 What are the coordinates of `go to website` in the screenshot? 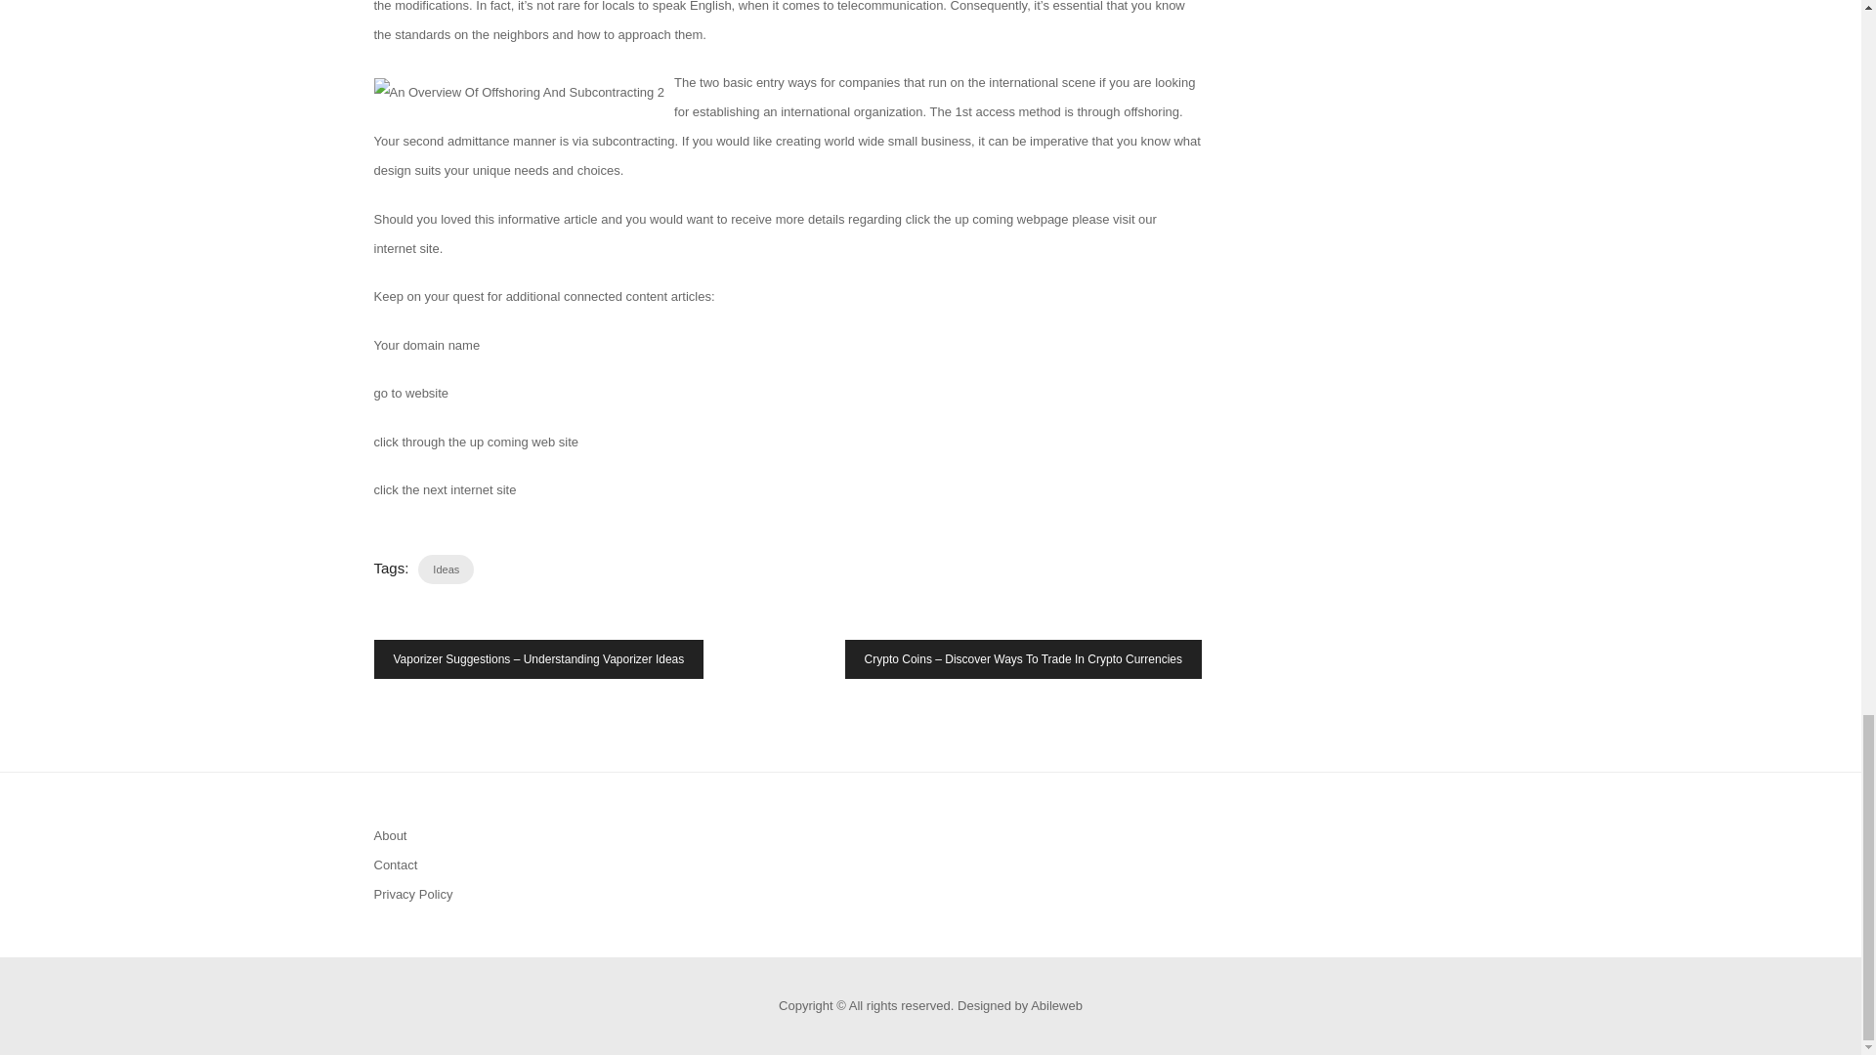 It's located at (410, 393).